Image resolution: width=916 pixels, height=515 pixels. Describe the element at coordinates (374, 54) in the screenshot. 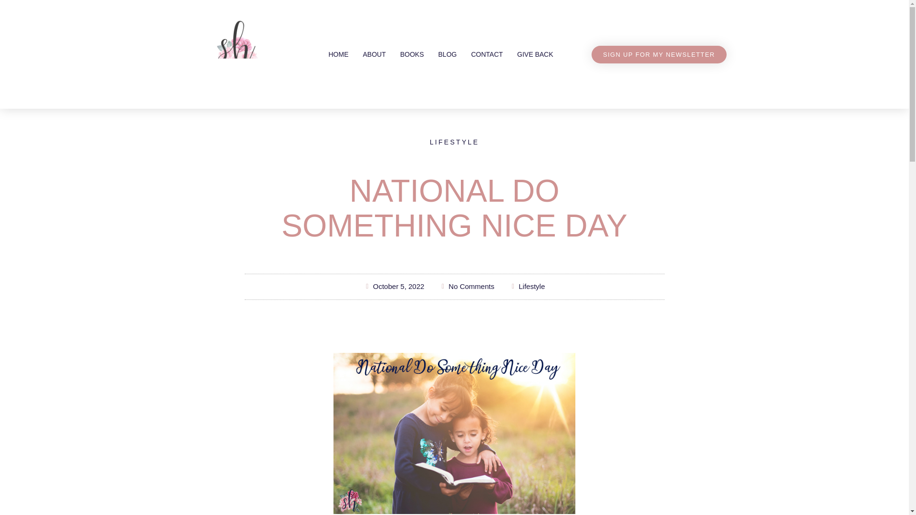

I see `ABOUT` at that location.